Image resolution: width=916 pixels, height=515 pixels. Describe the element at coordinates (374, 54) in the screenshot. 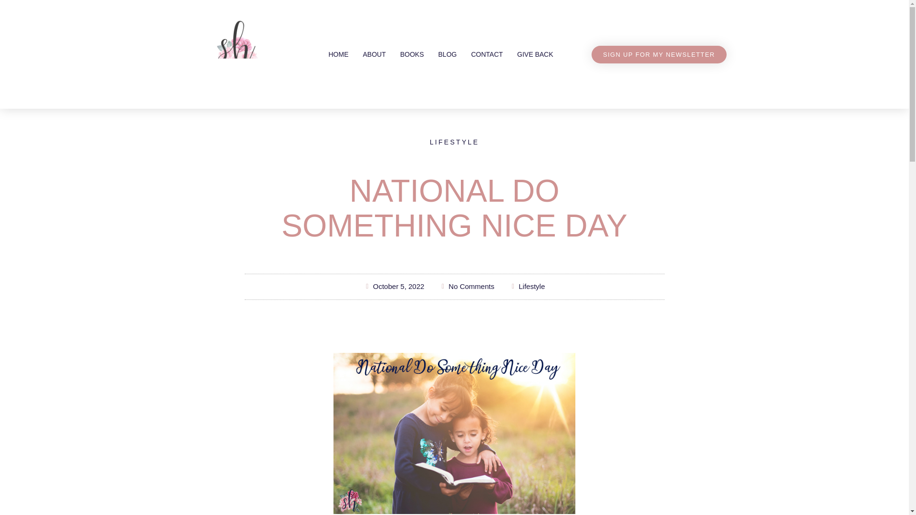

I see `ABOUT` at that location.